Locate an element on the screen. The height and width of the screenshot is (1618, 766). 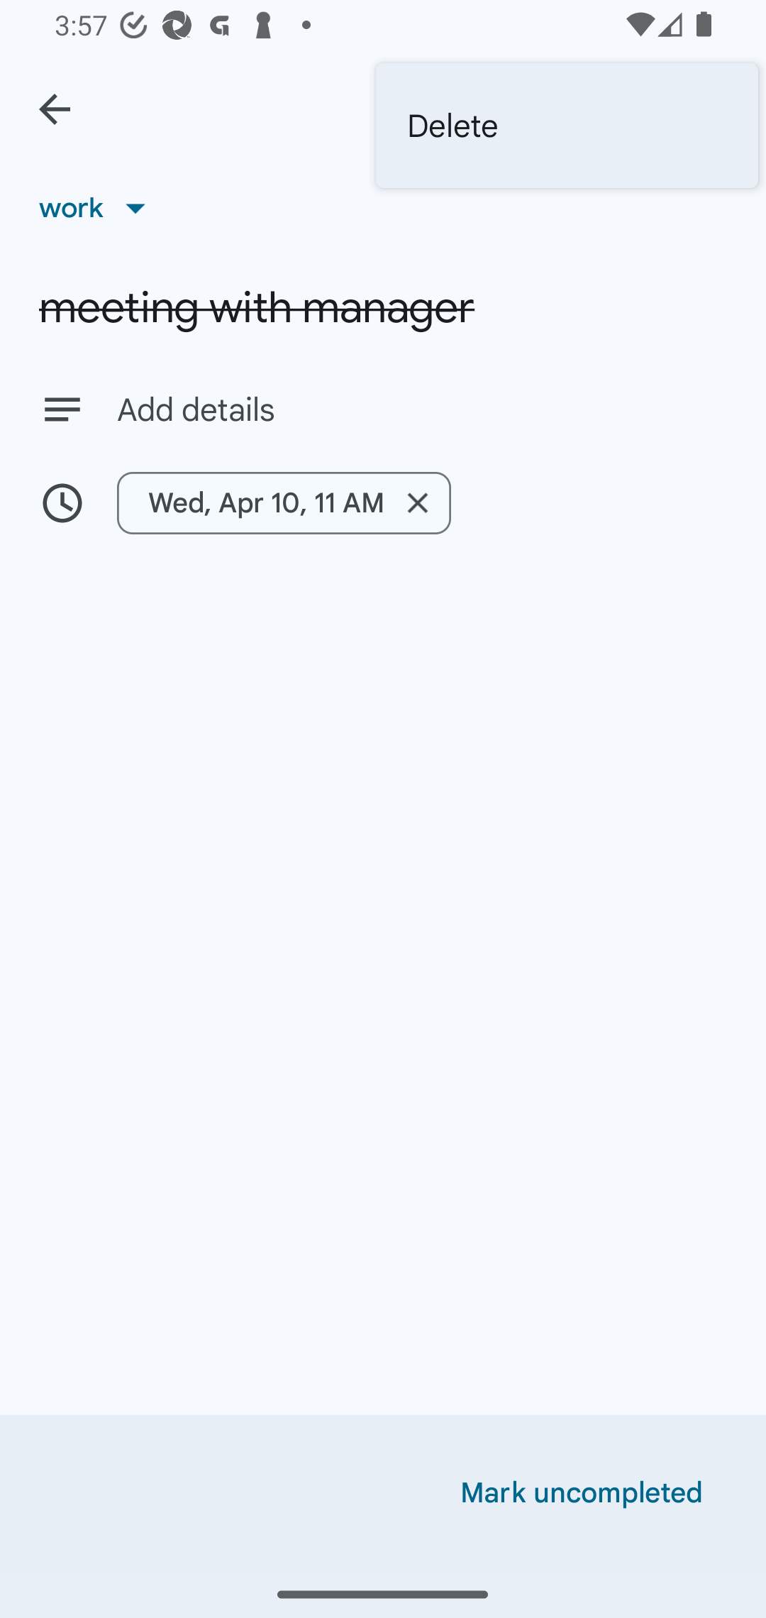
Delete is located at coordinates (567, 126).